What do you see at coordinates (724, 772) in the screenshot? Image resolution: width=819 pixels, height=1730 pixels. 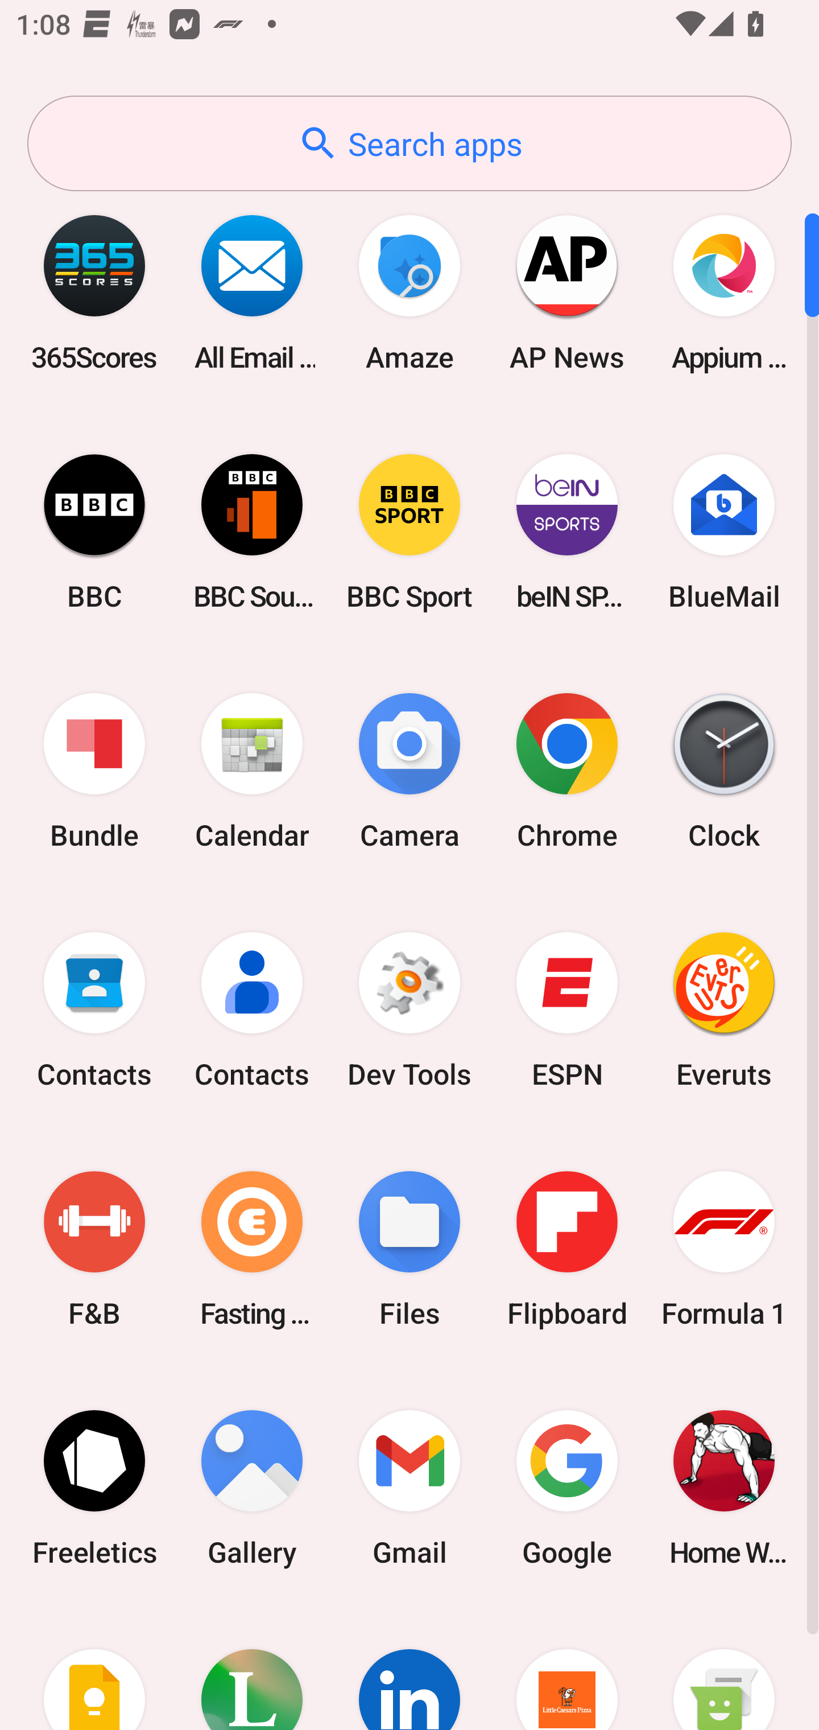 I see `Clock` at bounding box center [724, 772].